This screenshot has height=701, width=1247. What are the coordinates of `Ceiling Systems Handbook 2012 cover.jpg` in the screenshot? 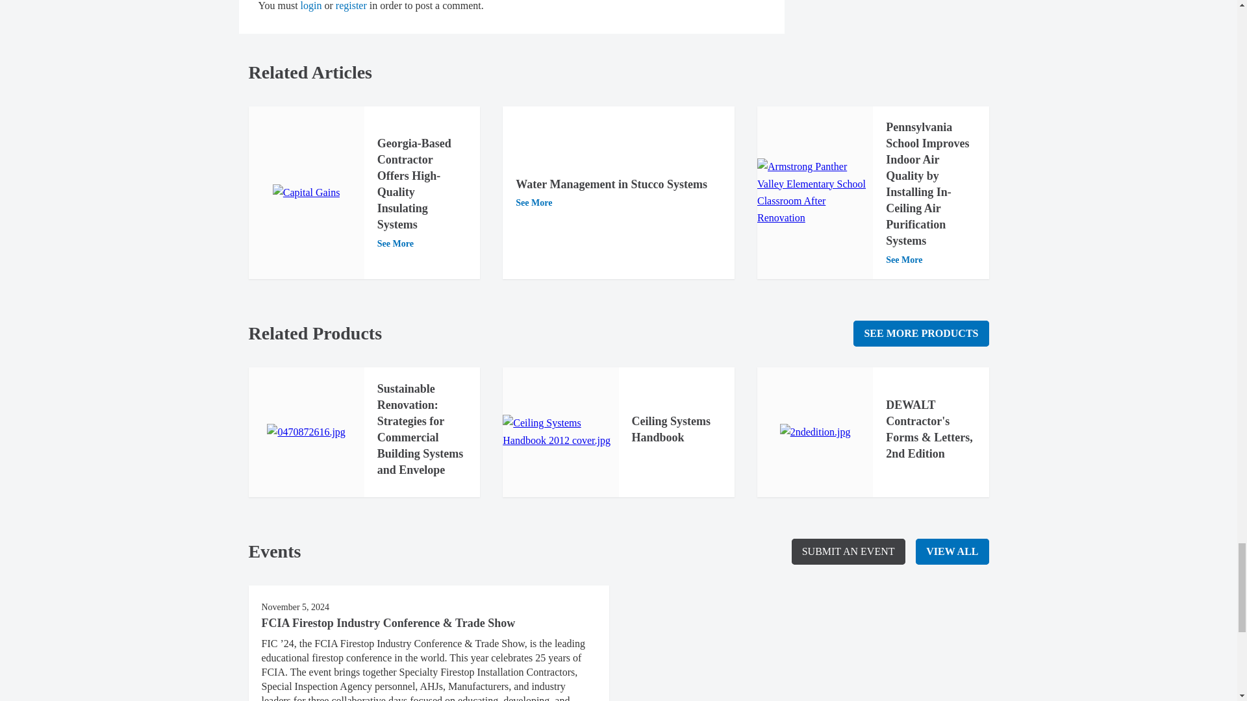 It's located at (560, 432).